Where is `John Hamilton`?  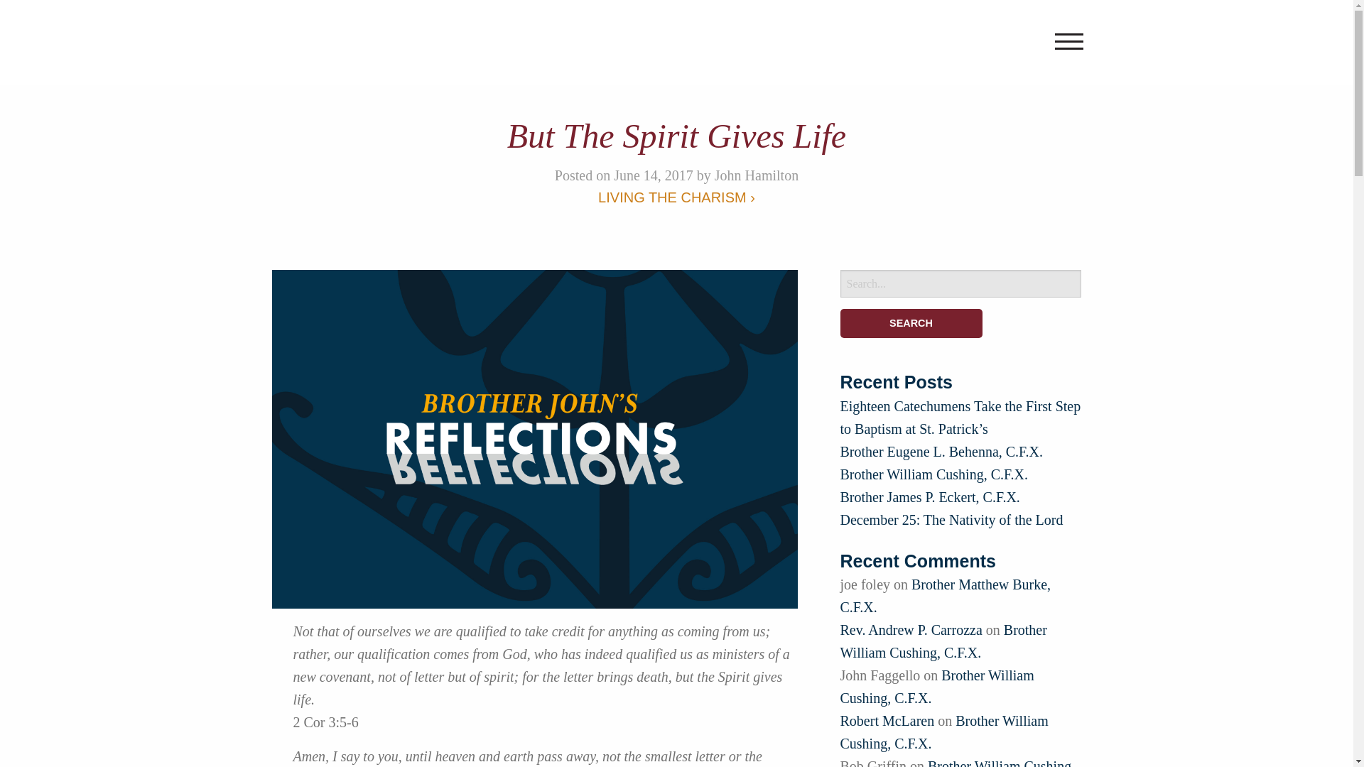
John Hamilton is located at coordinates (756, 175).